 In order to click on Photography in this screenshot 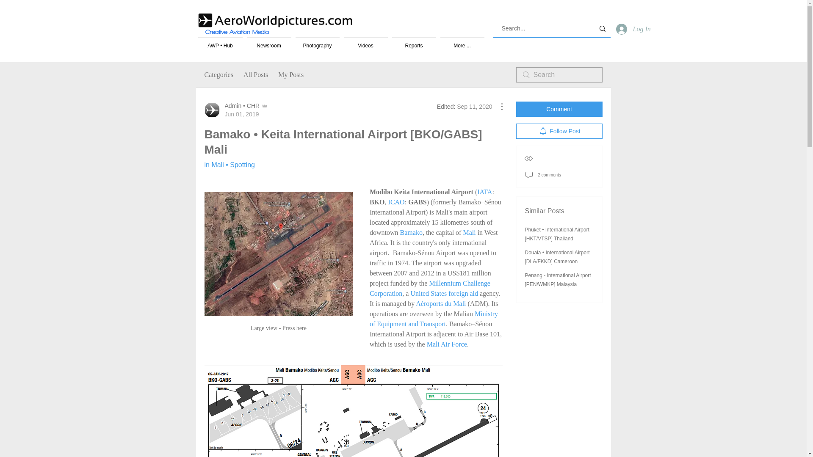, I will do `click(317, 41)`.